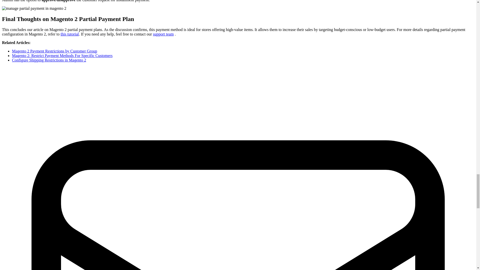  Describe the element at coordinates (62, 55) in the screenshot. I see `Magento 2: Restrict Payment Methods For Specific Customers` at that location.